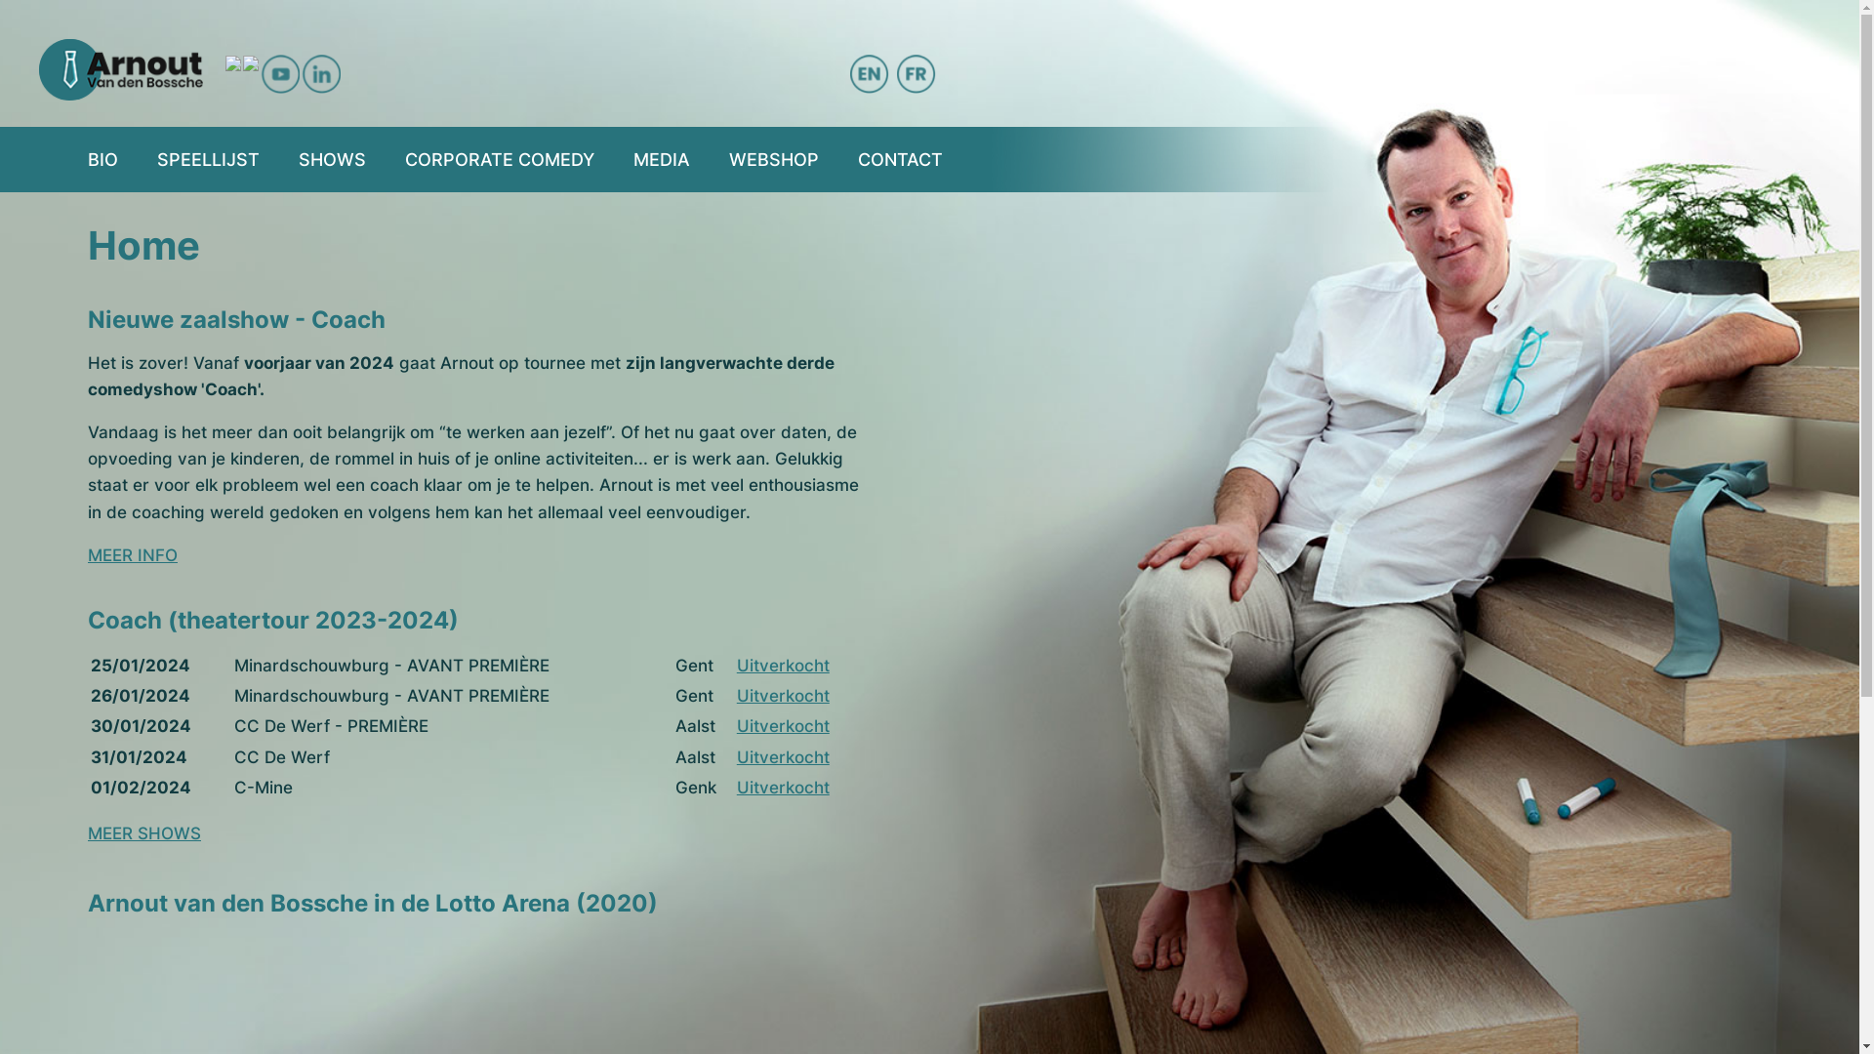 This screenshot has width=1874, height=1054. What do you see at coordinates (103, 160) in the screenshot?
I see `BIO` at bounding box center [103, 160].